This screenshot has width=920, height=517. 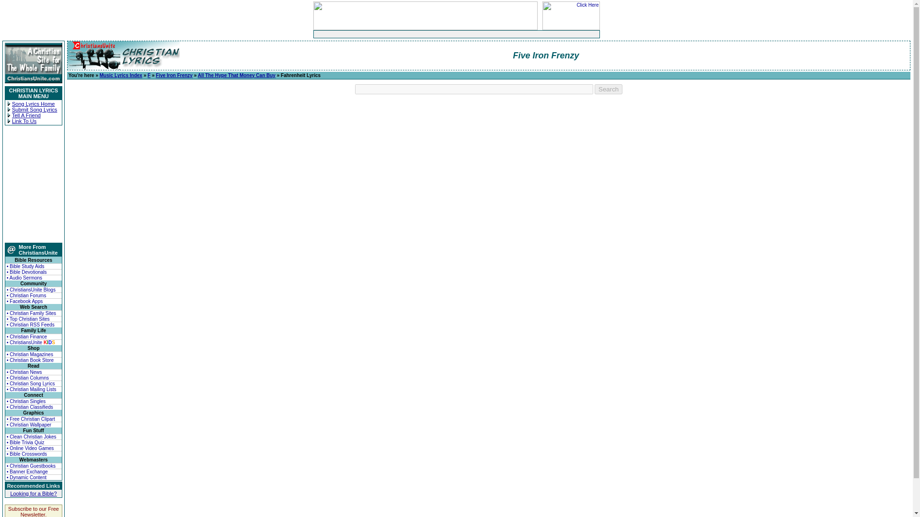 What do you see at coordinates (236, 76) in the screenshot?
I see `All The Hype That Money Can Buy` at bounding box center [236, 76].